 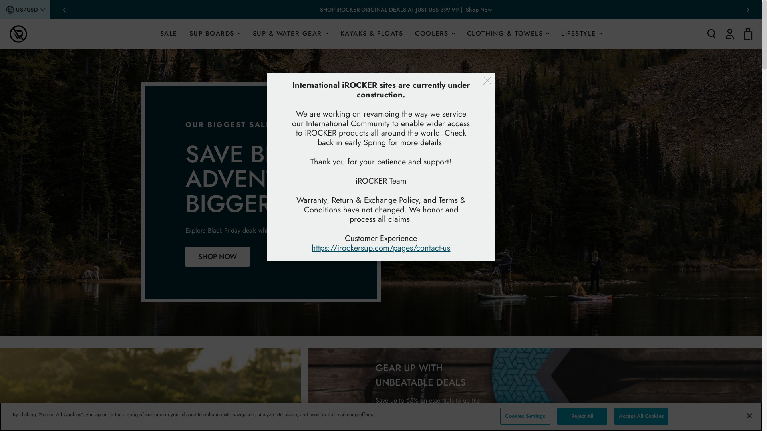 What do you see at coordinates (730, 34) in the screenshot?
I see `Login` at bounding box center [730, 34].